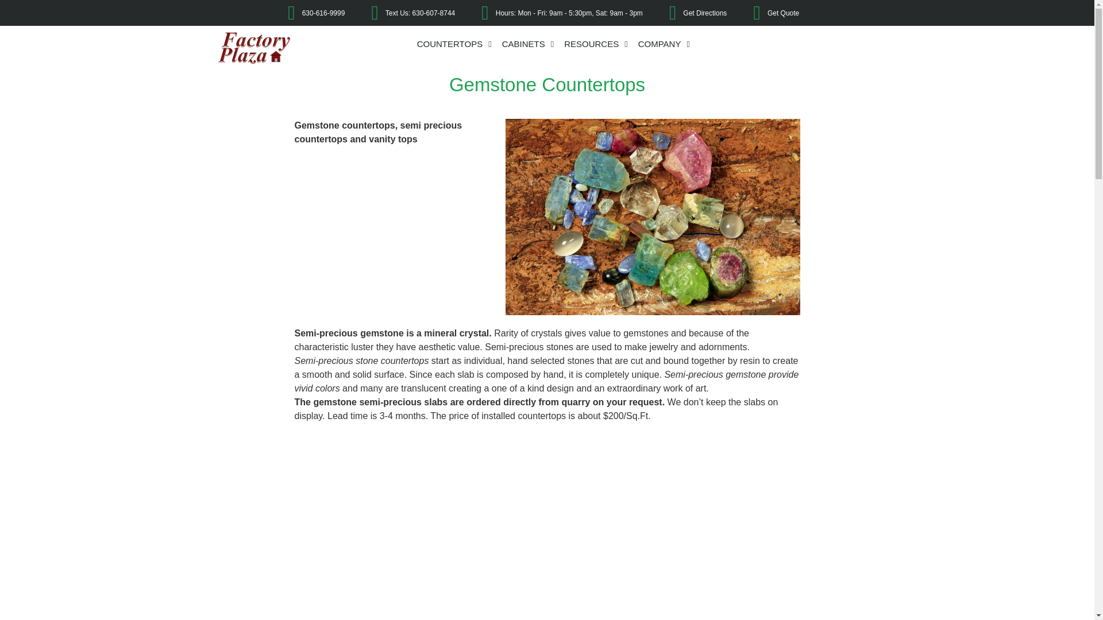 This screenshot has width=1103, height=620. Describe the element at coordinates (528, 44) in the screenshot. I see `CABINETS` at that location.